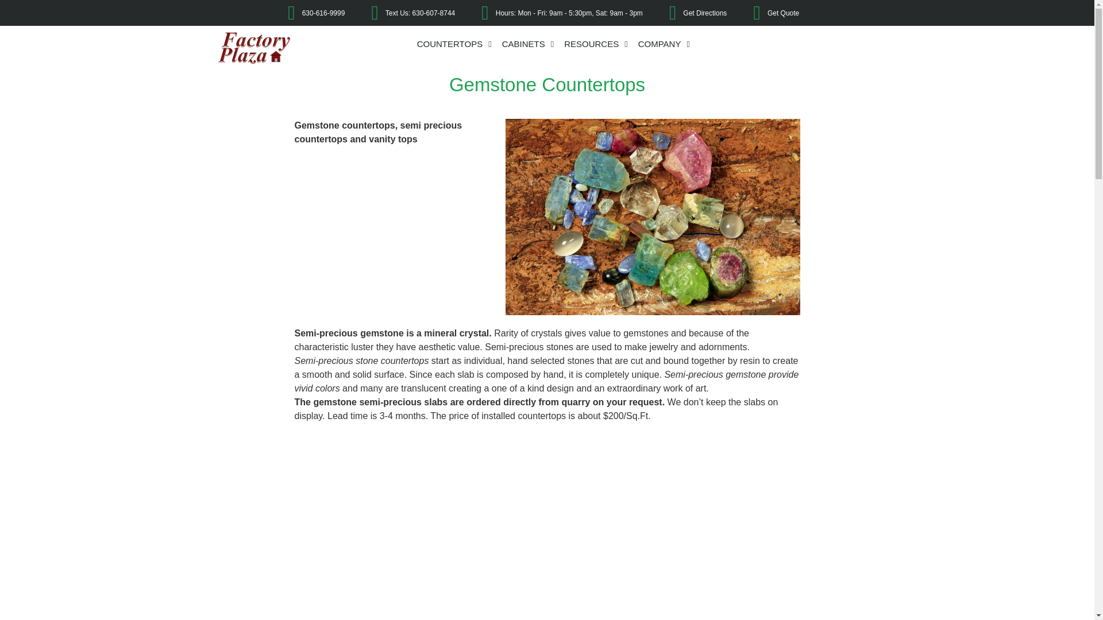 This screenshot has width=1103, height=620. Describe the element at coordinates (528, 44) in the screenshot. I see `CABINETS` at that location.